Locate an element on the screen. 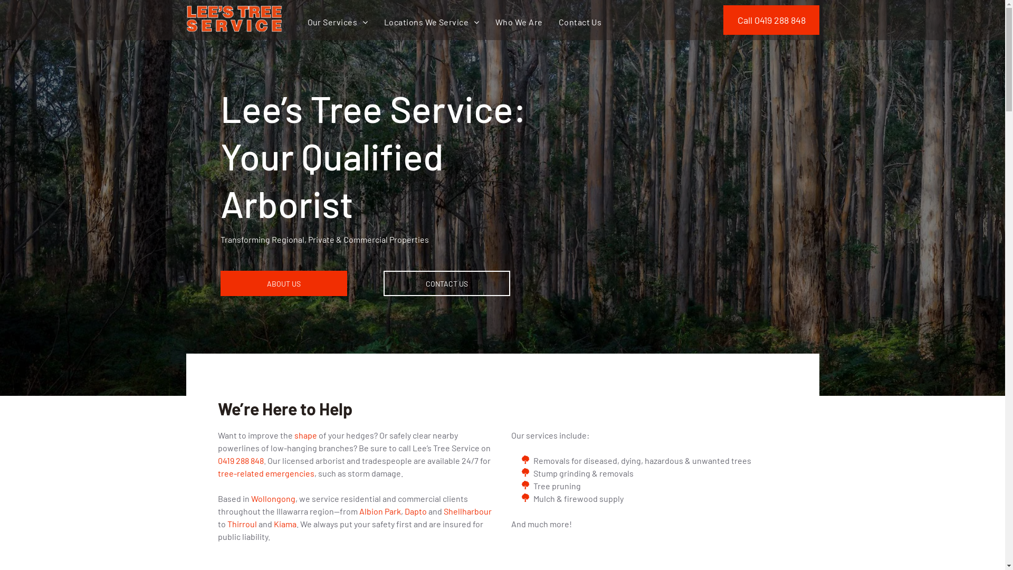 The image size is (1013, 570). Wollongong is located at coordinates (273, 498).